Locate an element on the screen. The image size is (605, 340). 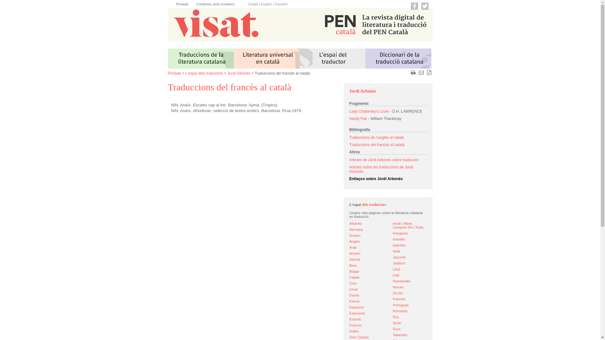
Rus is located at coordinates (396, 317).